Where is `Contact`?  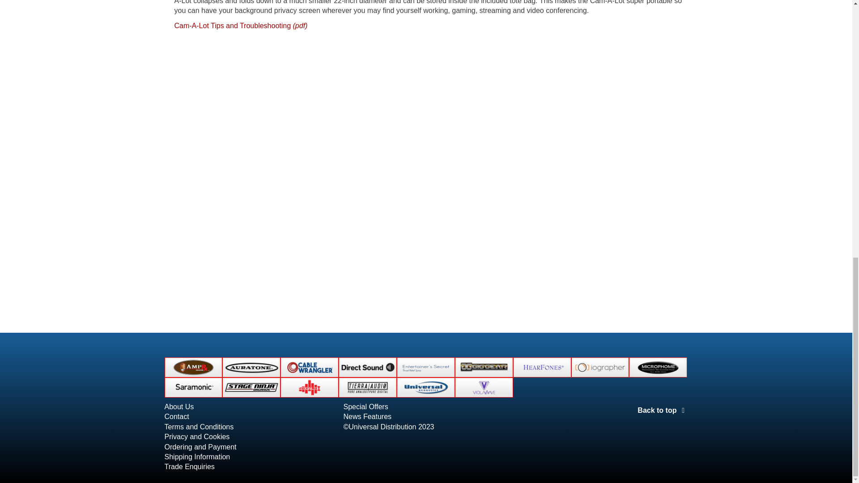
Contact is located at coordinates (177, 416).